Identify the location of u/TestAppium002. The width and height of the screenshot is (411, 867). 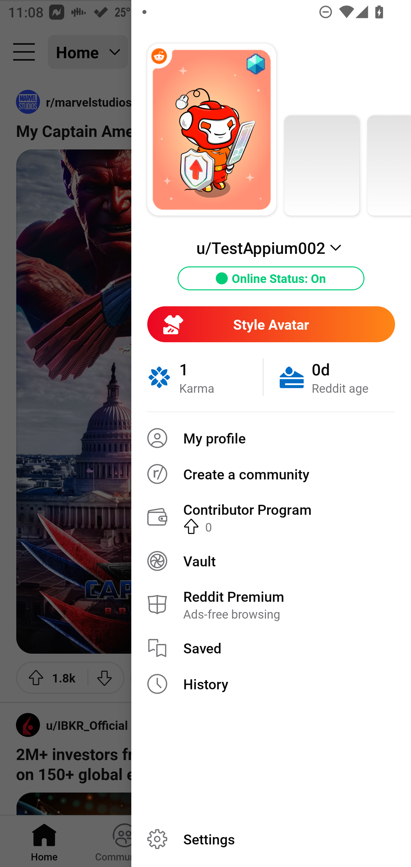
(271, 248).